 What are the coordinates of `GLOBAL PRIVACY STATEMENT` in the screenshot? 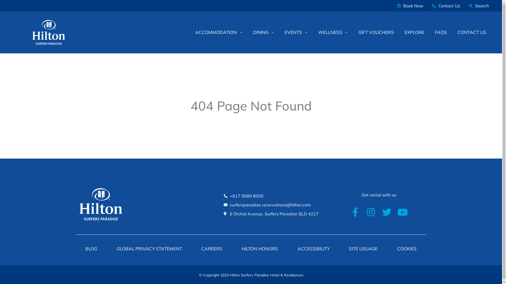 It's located at (149, 249).